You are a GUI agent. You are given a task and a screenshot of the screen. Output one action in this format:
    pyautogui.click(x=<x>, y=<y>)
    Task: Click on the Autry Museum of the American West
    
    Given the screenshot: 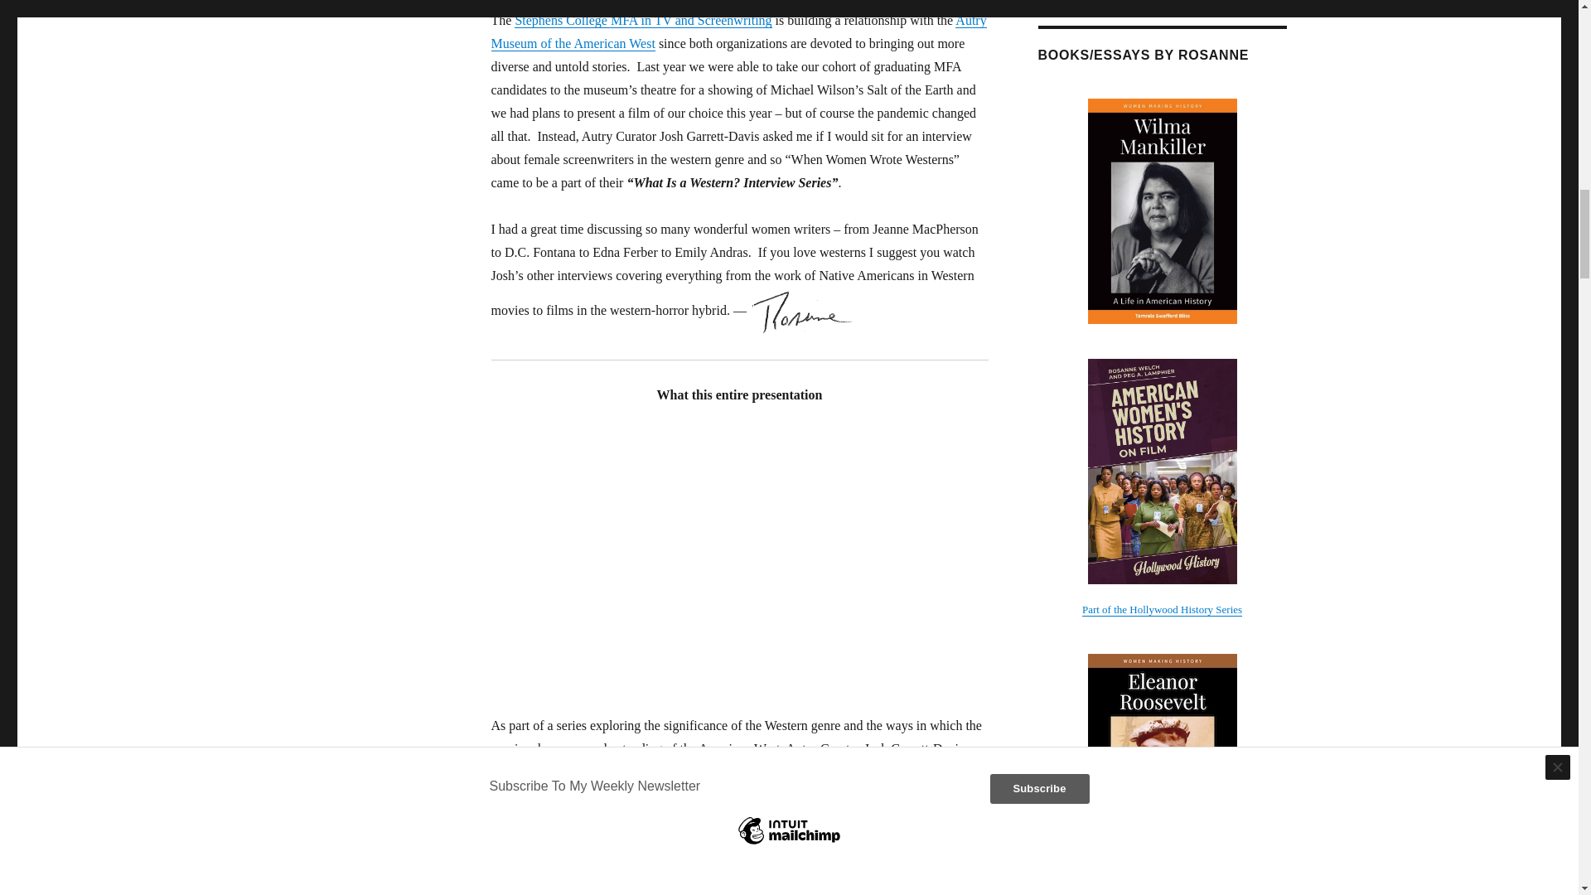 What is the action you would take?
    pyautogui.click(x=737, y=31)
    